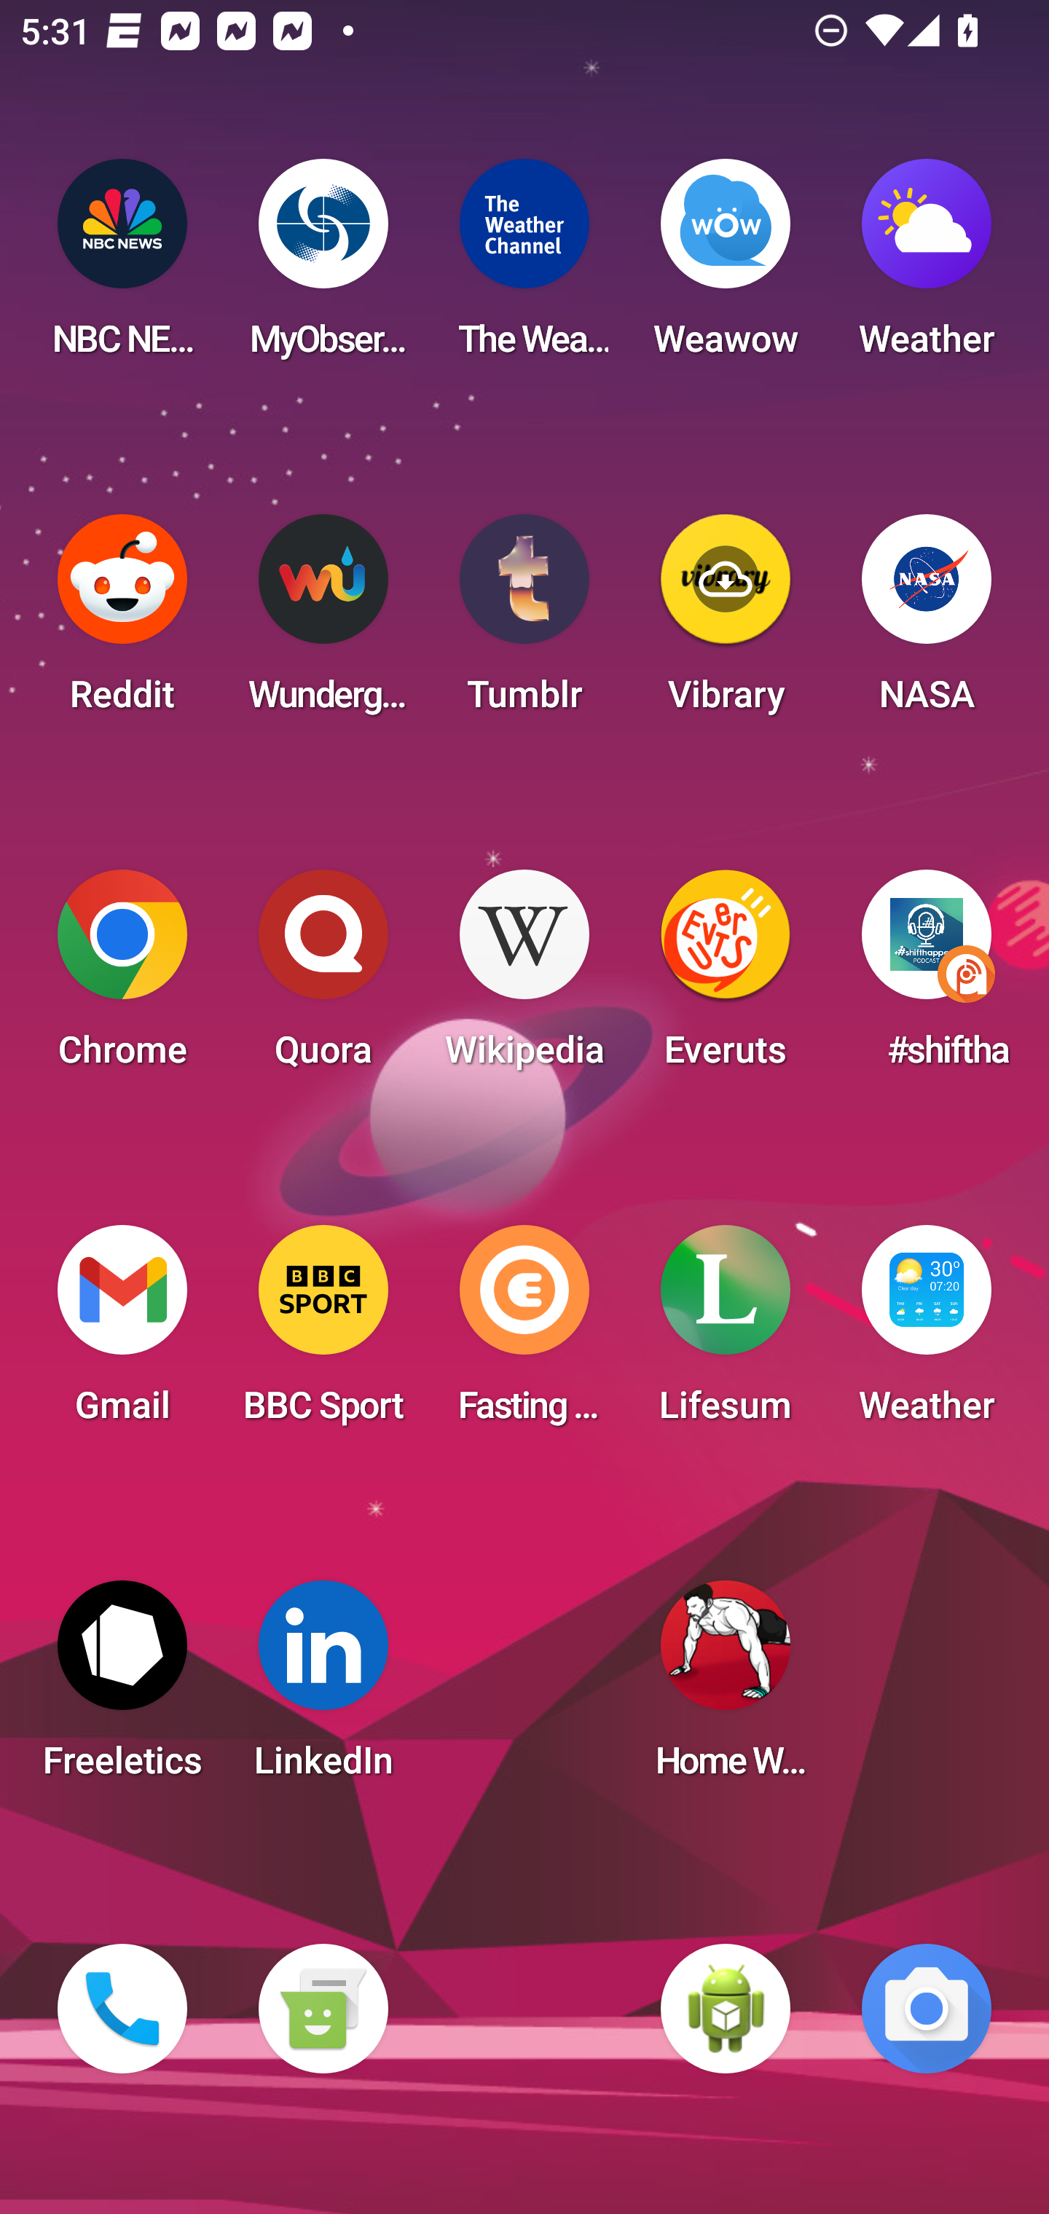  I want to click on Weawow, so click(726, 267).